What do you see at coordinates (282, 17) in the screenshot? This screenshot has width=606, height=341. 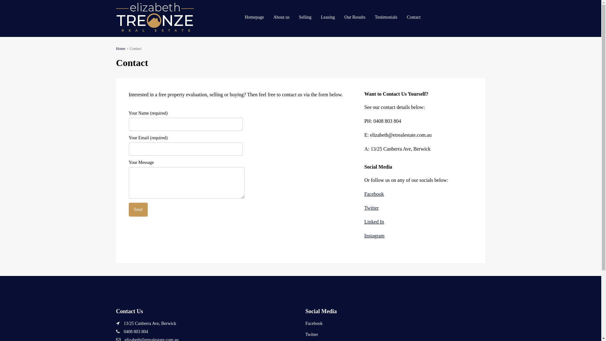 I see `About us` at bounding box center [282, 17].